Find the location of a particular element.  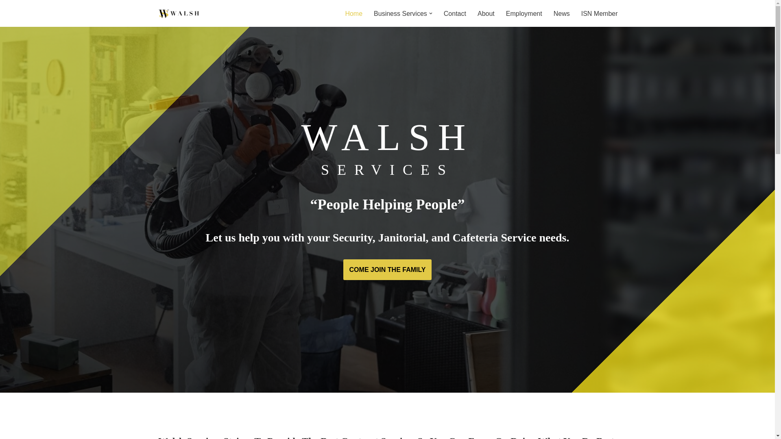

ISN Member is located at coordinates (599, 14).